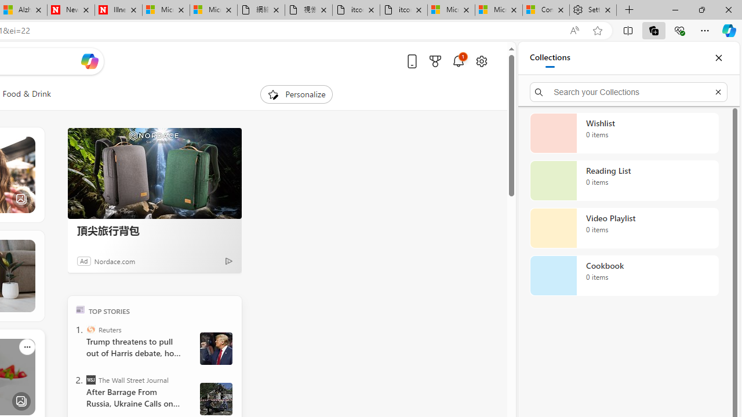 This screenshot has width=742, height=417. Describe the element at coordinates (273, 94) in the screenshot. I see `To get missing image descriptions, open the context menu.` at that location.